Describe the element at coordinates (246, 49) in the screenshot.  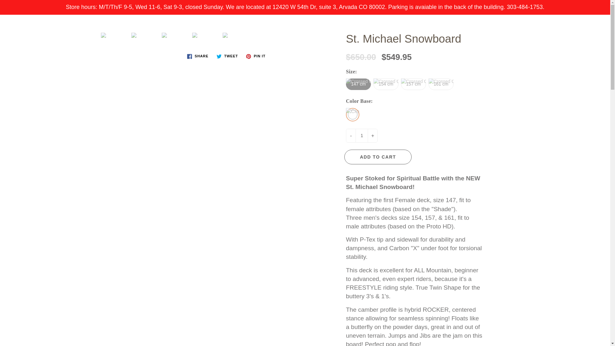
I see `ALL COLLECTIONS` at that location.